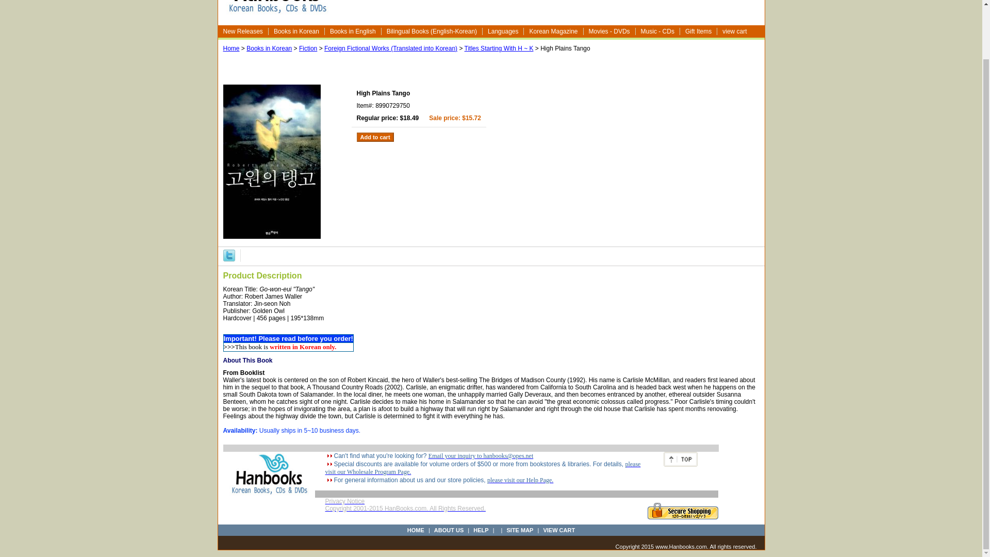 Image resolution: width=990 pixels, height=557 pixels. I want to click on Copyright 2001-2015 HanBooks.com. All Rights Reserved., so click(405, 512).